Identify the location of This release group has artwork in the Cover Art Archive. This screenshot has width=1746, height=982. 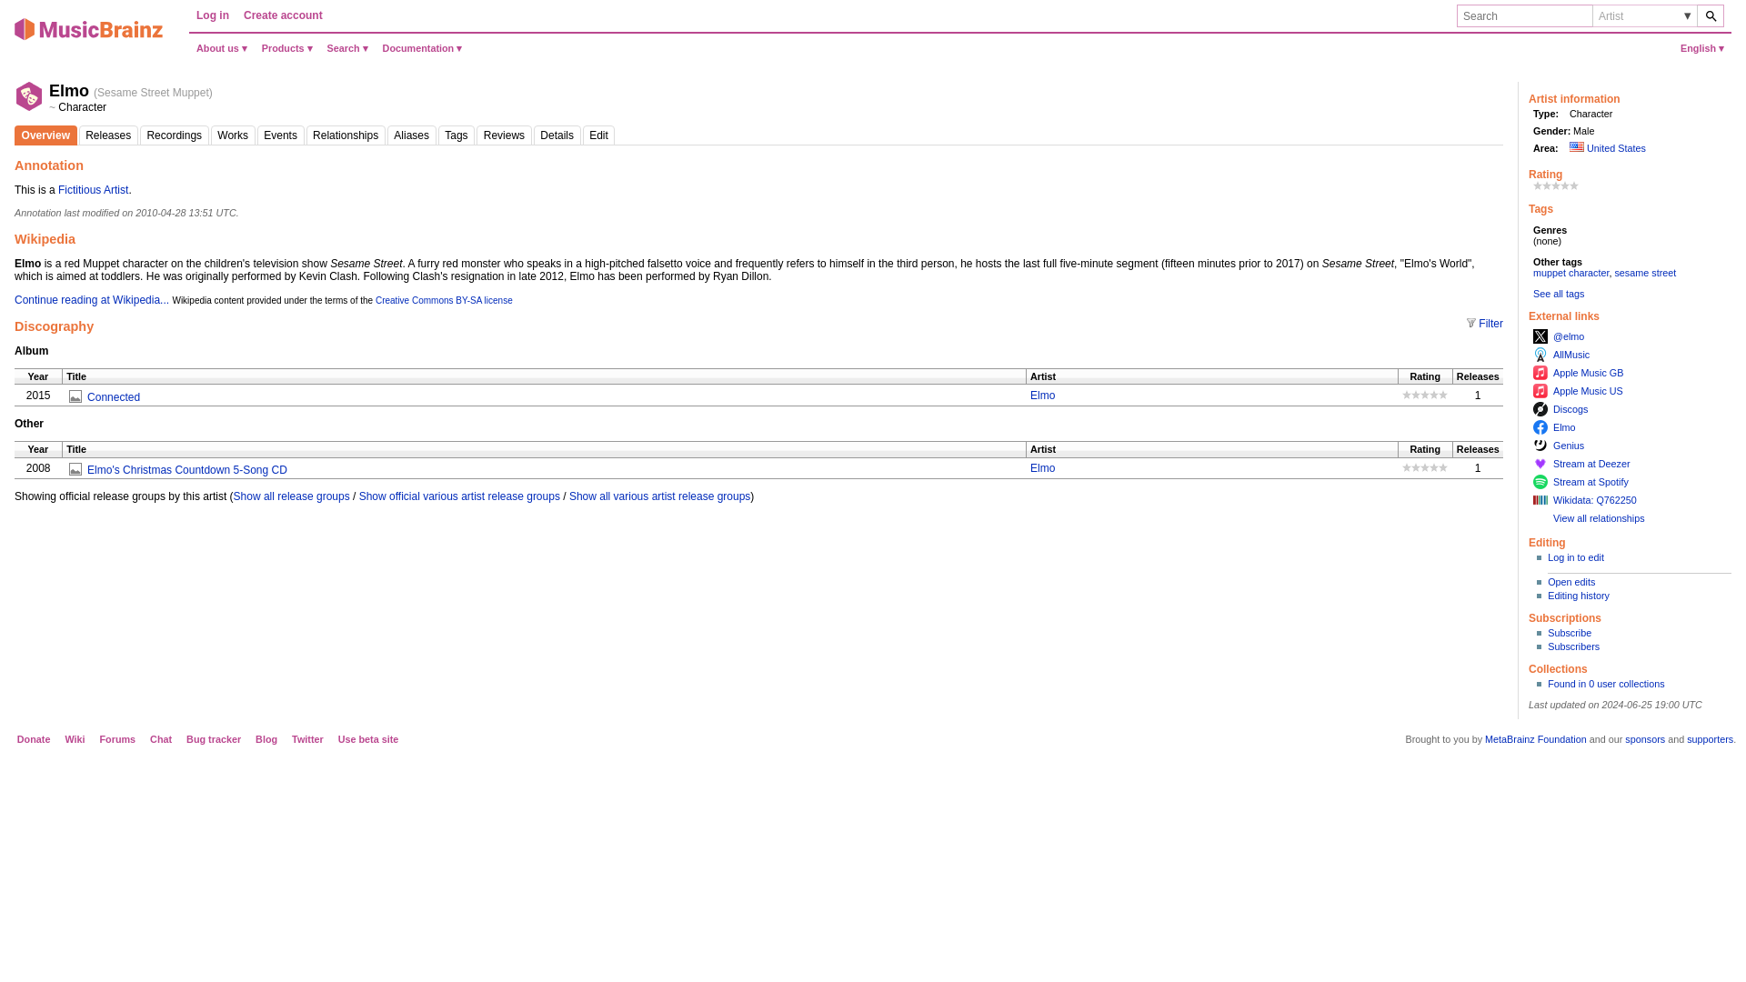
(76, 467).